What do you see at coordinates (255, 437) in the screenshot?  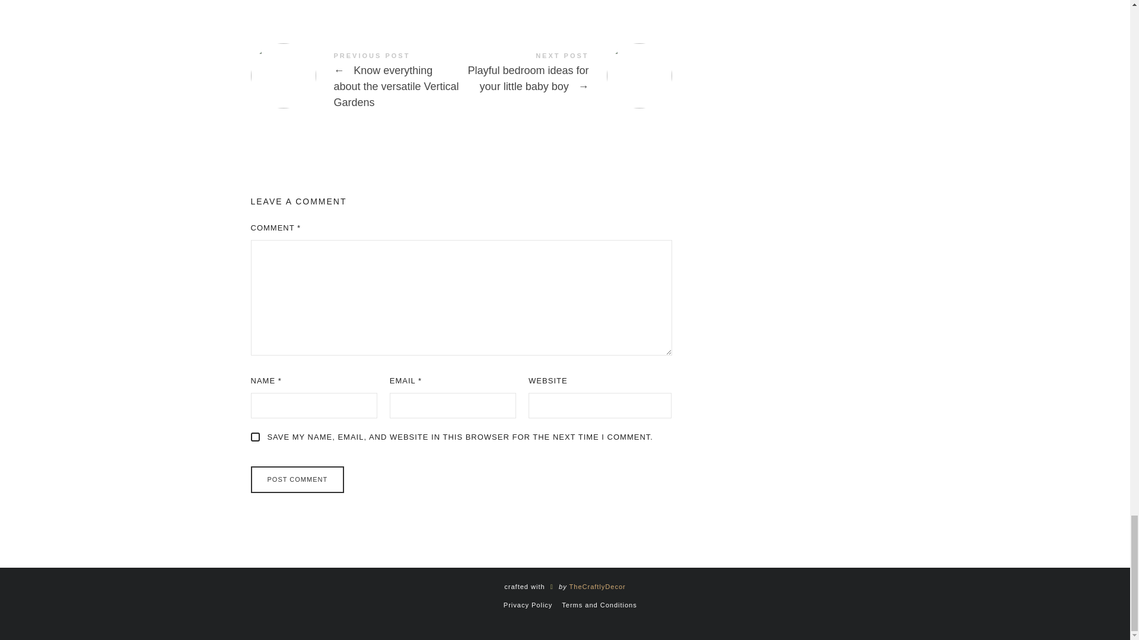 I see `yes` at bounding box center [255, 437].